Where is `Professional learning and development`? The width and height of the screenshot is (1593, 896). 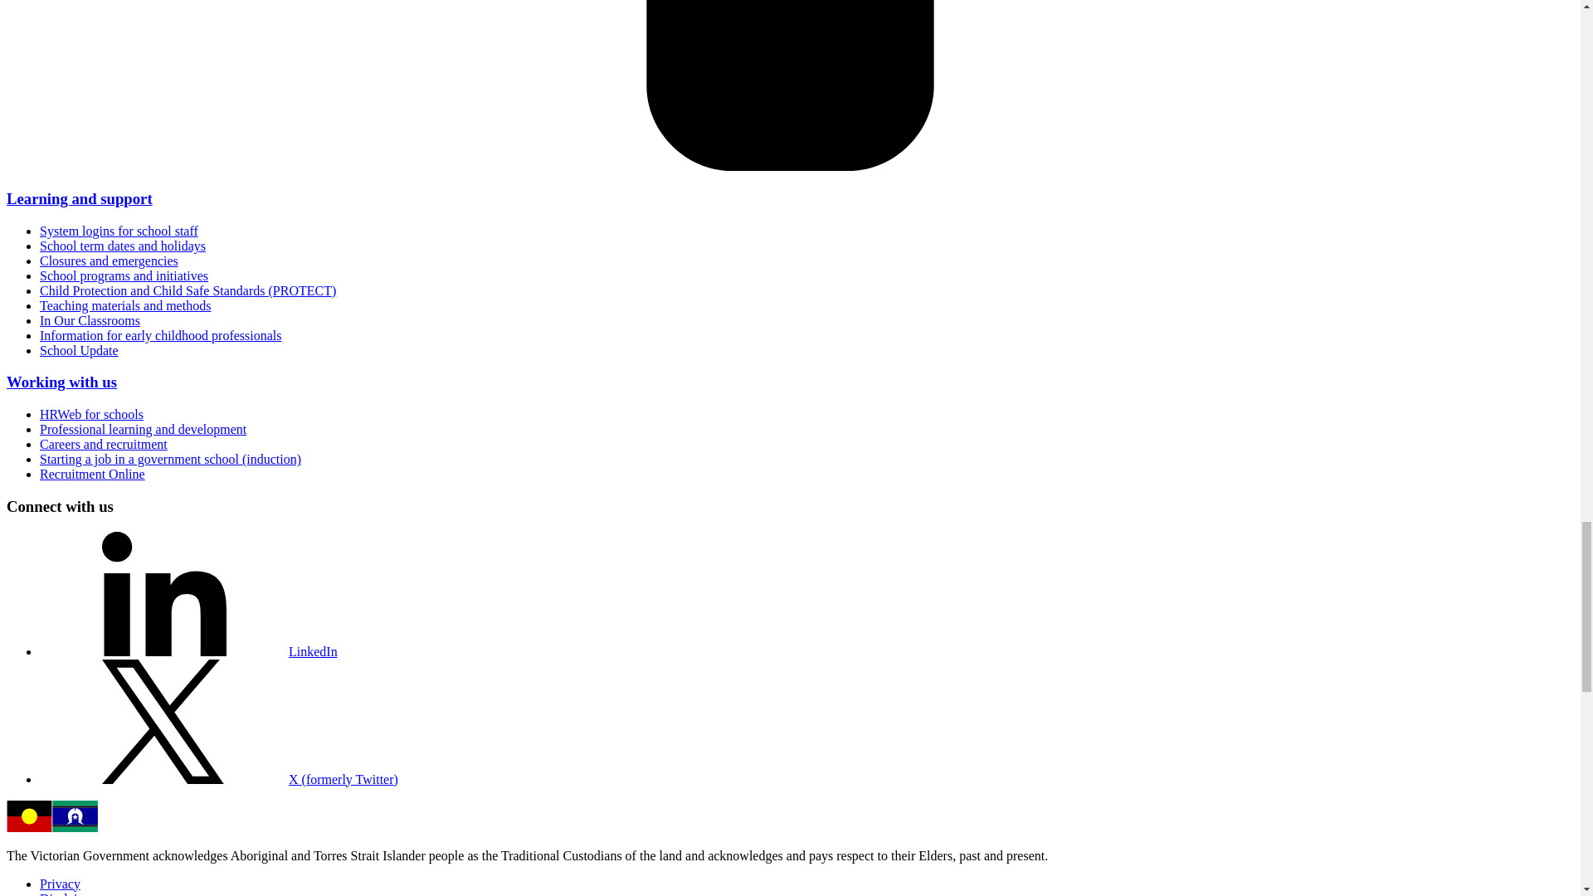 Professional learning and development is located at coordinates (143, 428).